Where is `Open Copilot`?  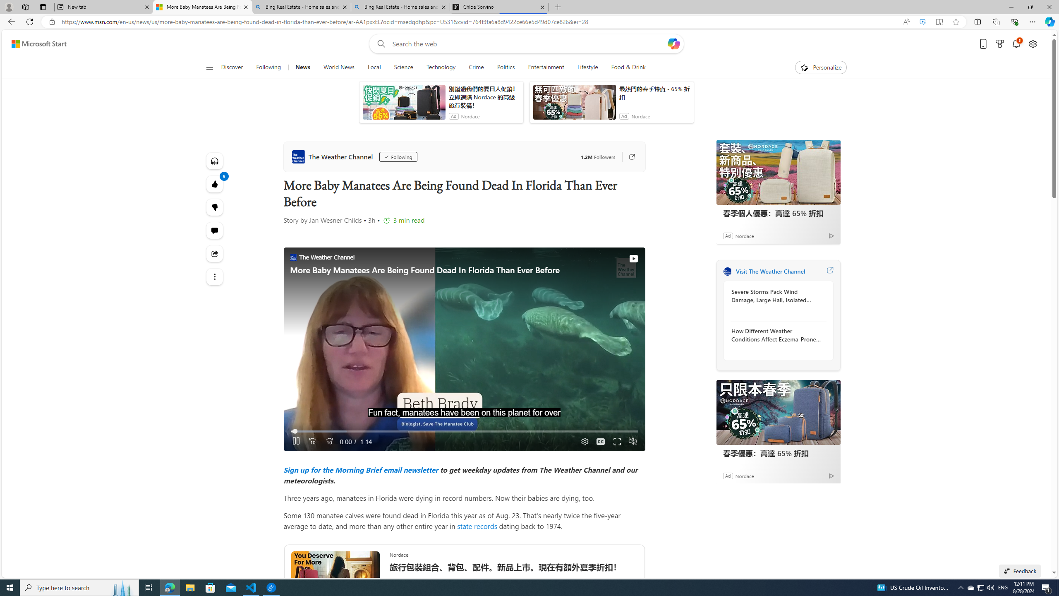
Open Copilot is located at coordinates (674, 44).